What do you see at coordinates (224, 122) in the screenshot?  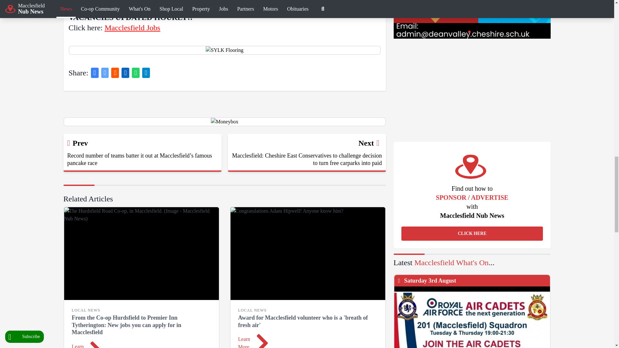 I see `Moneybox` at bounding box center [224, 122].